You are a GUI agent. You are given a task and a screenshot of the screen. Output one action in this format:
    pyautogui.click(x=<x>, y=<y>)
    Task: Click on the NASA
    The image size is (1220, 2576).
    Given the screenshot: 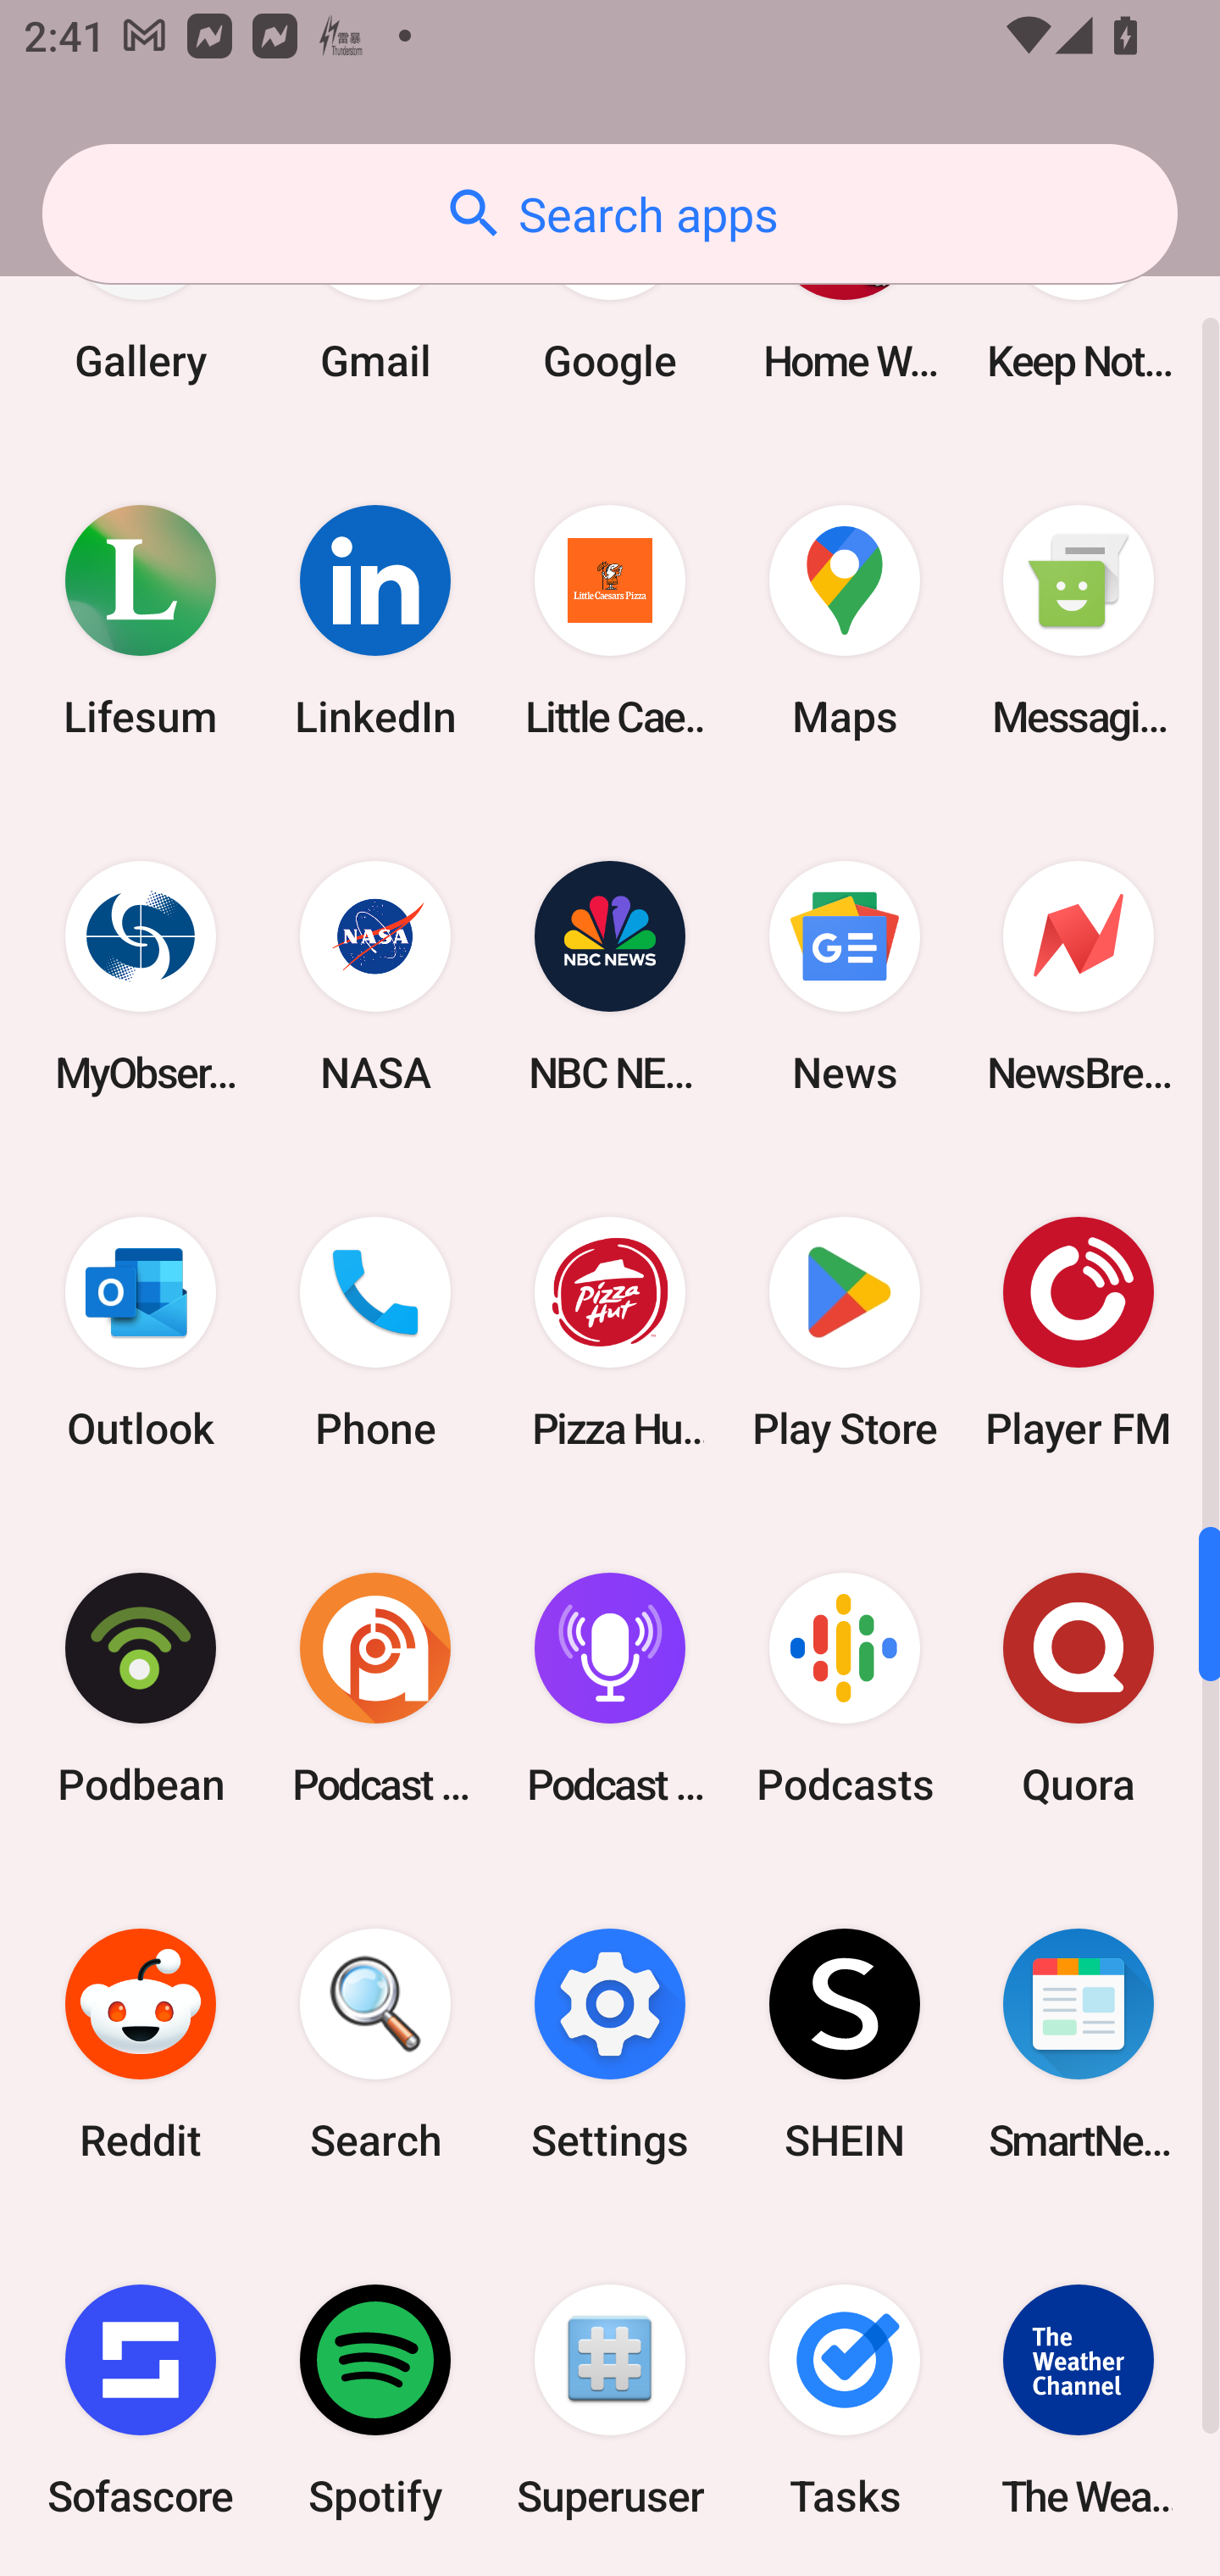 What is the action you would take?
    pyautogui.click(x=375, y=976)
    